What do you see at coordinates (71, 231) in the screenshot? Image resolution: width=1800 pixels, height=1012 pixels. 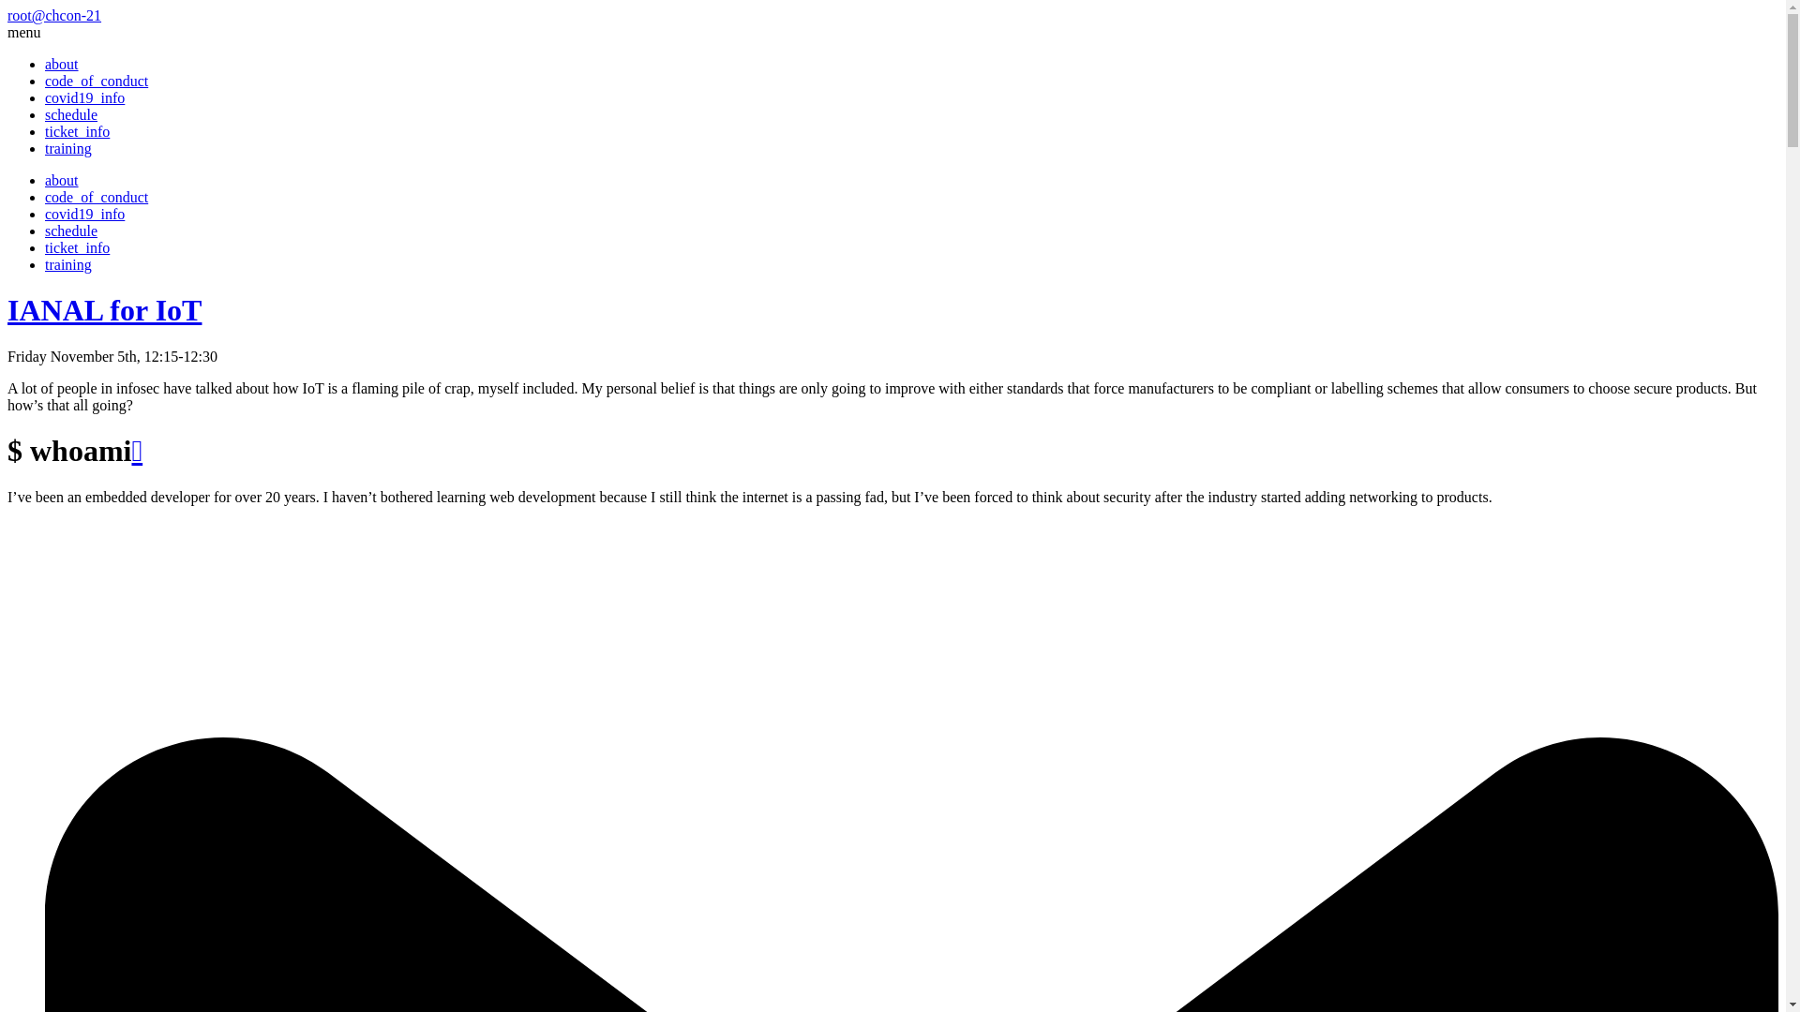 I see `schedule` at bounding box center [71, 231].